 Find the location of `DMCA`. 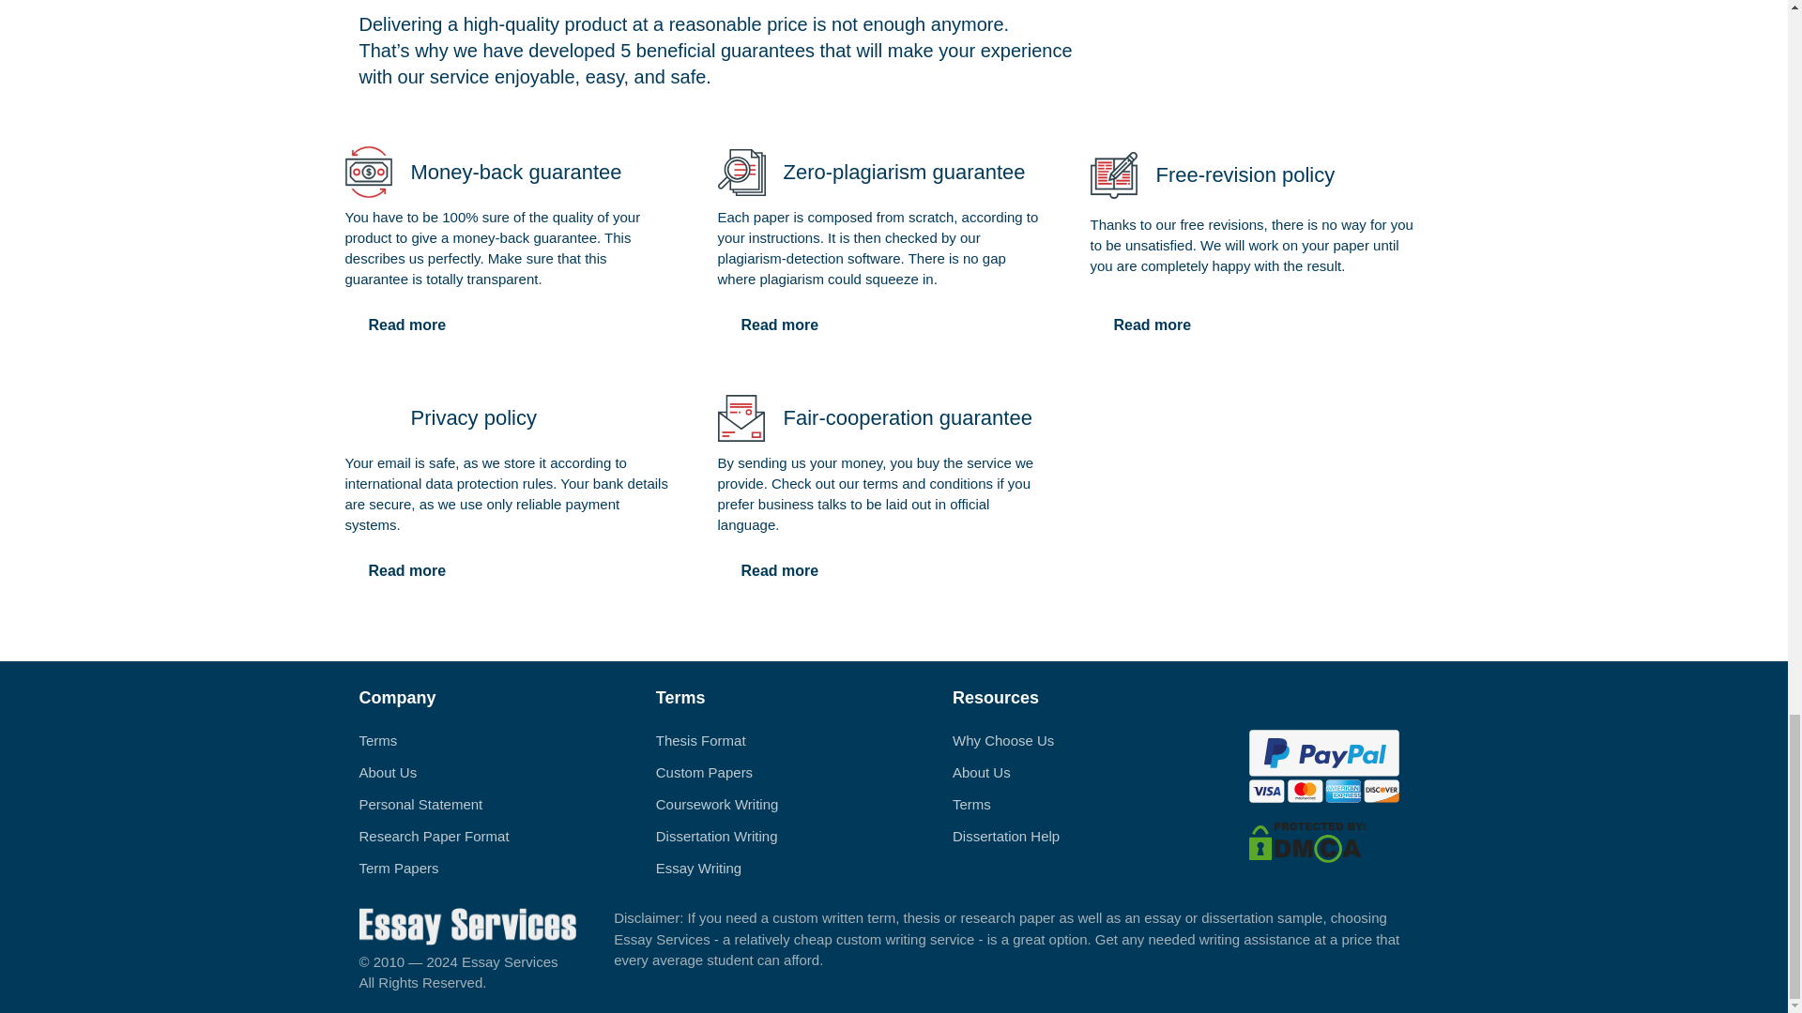

DMCA is located at coordinates (1306, 840).